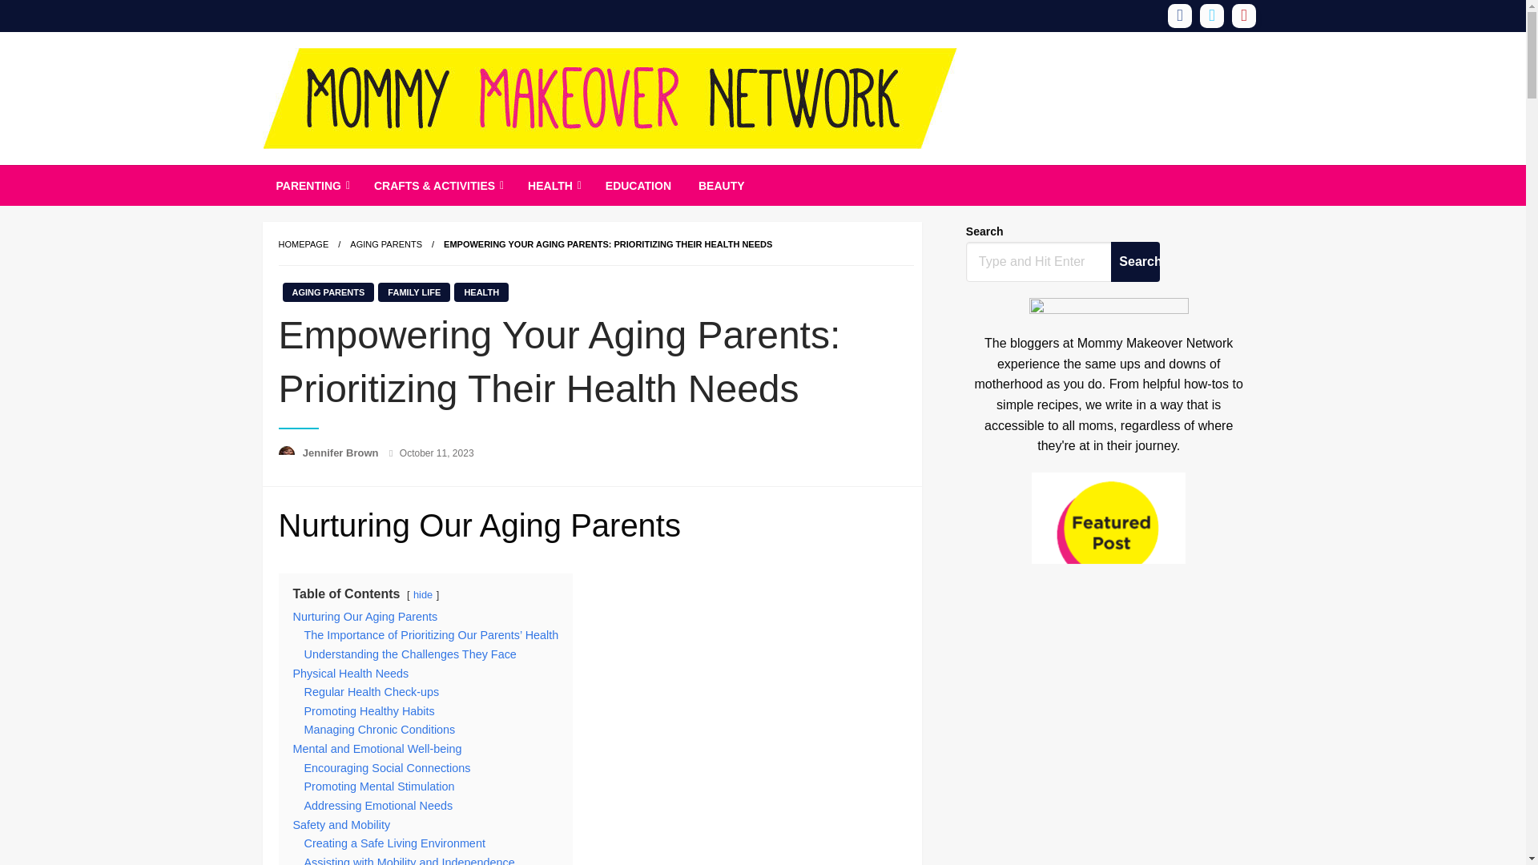  I want to click on Mommy Makeover Network, so click(457, 178).